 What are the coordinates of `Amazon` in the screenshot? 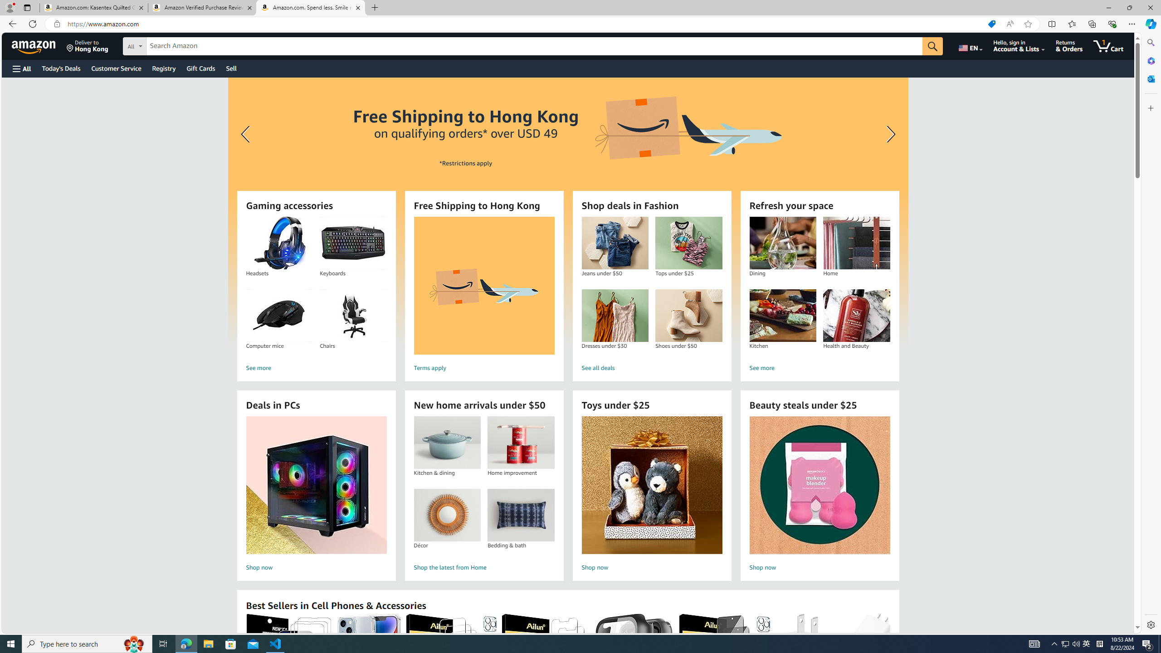 It's located at (34, 46).